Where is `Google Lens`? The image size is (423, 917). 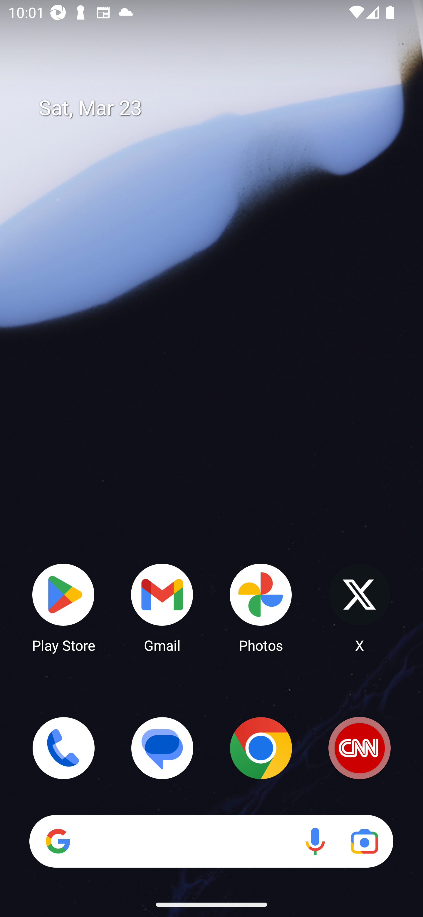 Google Lens is located at coordinates (364, 841).